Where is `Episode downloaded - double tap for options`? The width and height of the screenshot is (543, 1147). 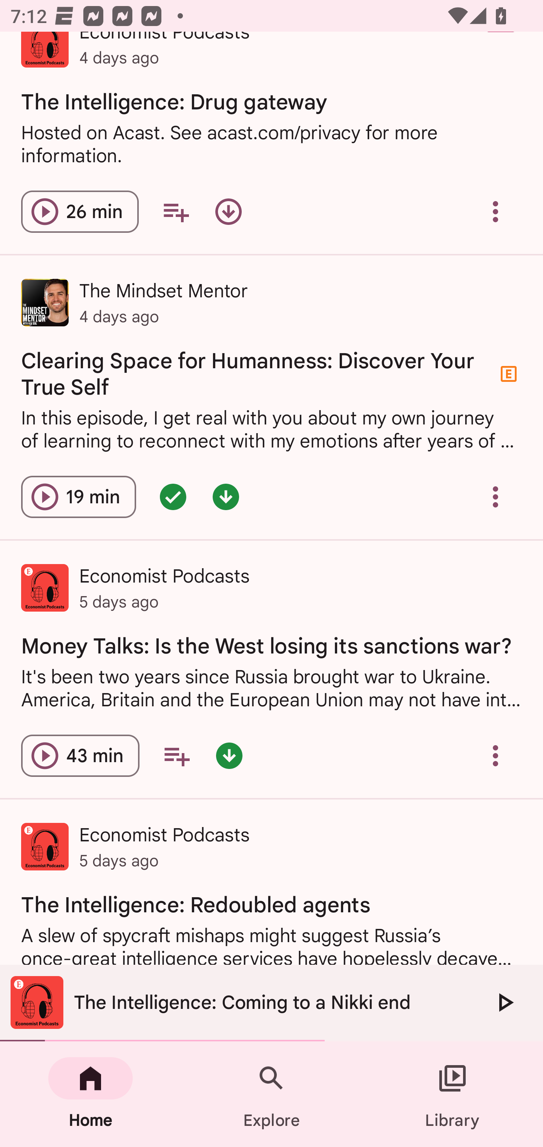
Episode downloaded - double tap for options is located at coordinates (229, 756).